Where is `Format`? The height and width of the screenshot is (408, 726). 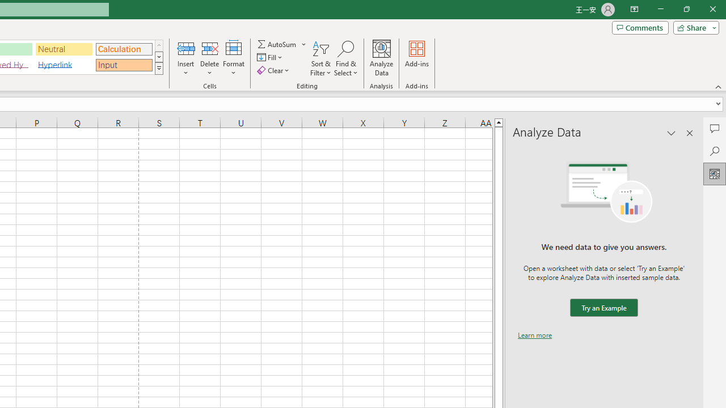 Format is located at coordinates (234, 58).